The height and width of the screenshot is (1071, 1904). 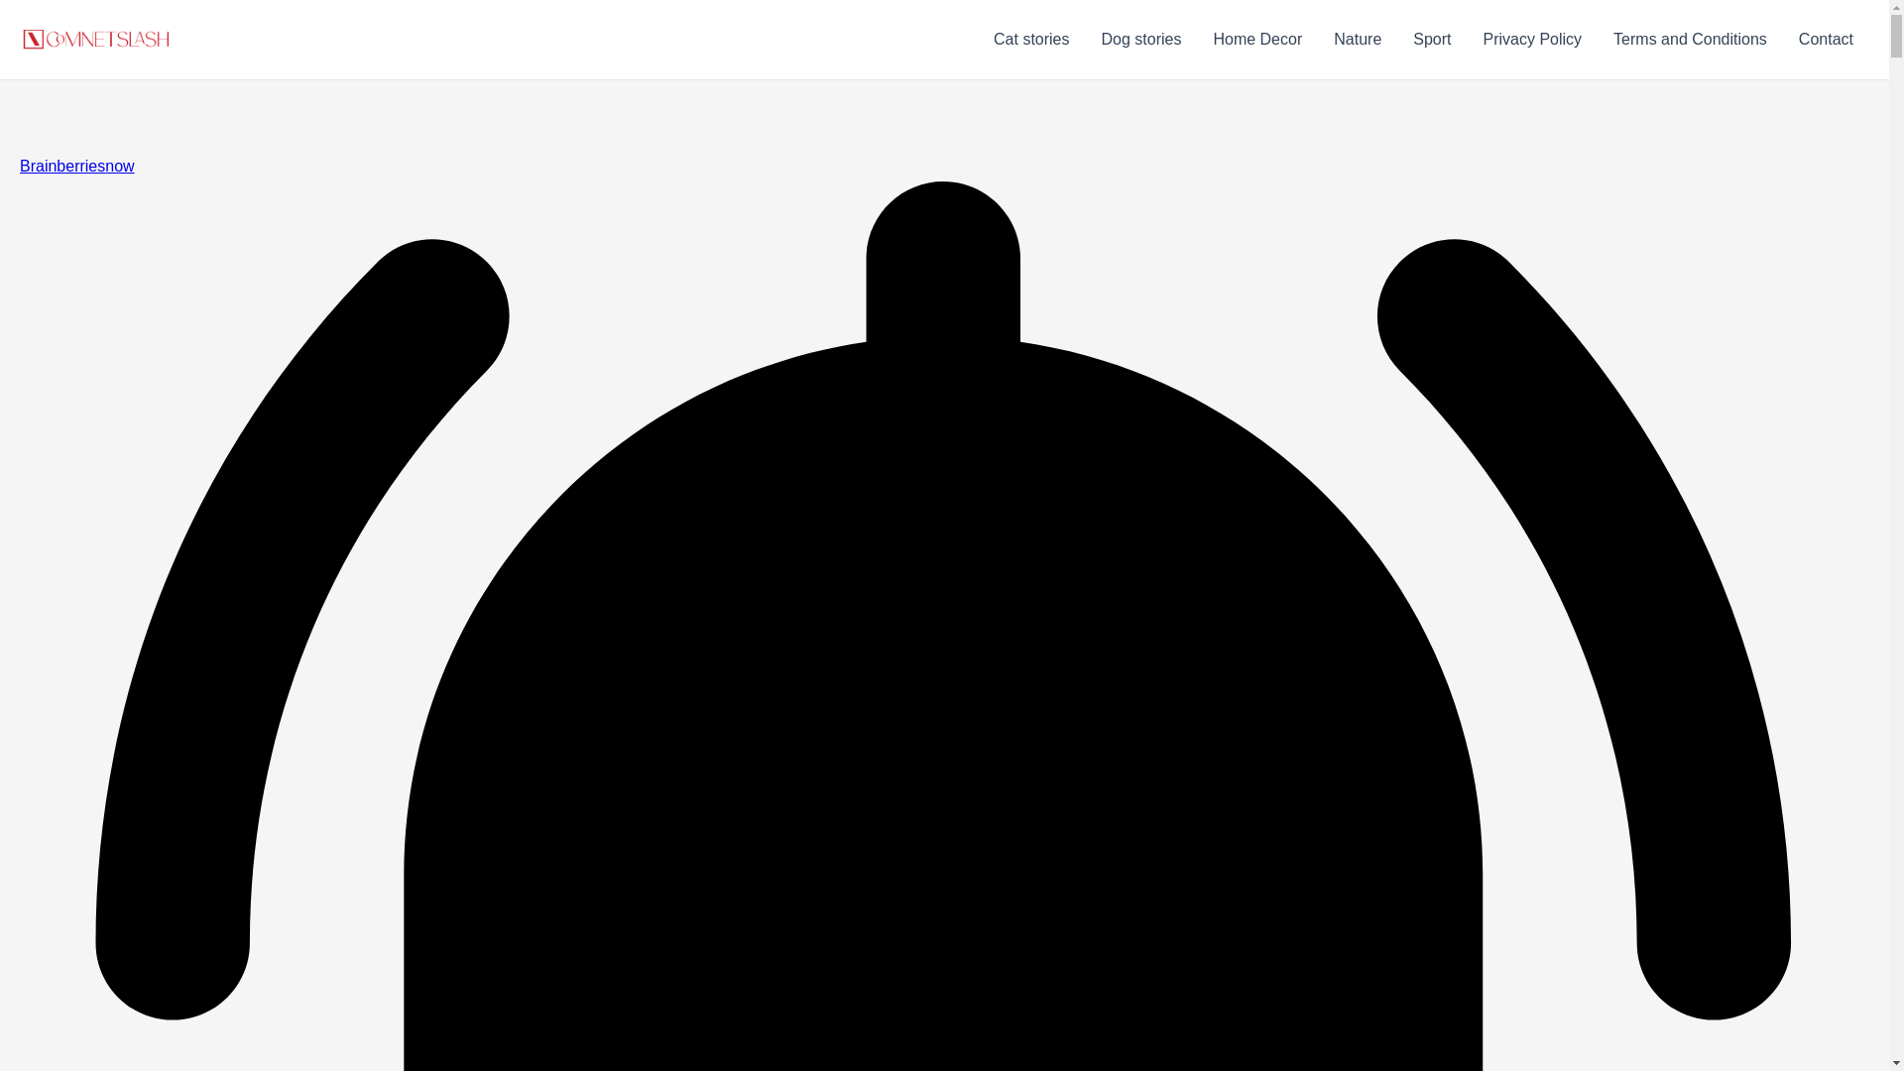 I want to click on Terms and Conditions, so click(x=1690, y=40).